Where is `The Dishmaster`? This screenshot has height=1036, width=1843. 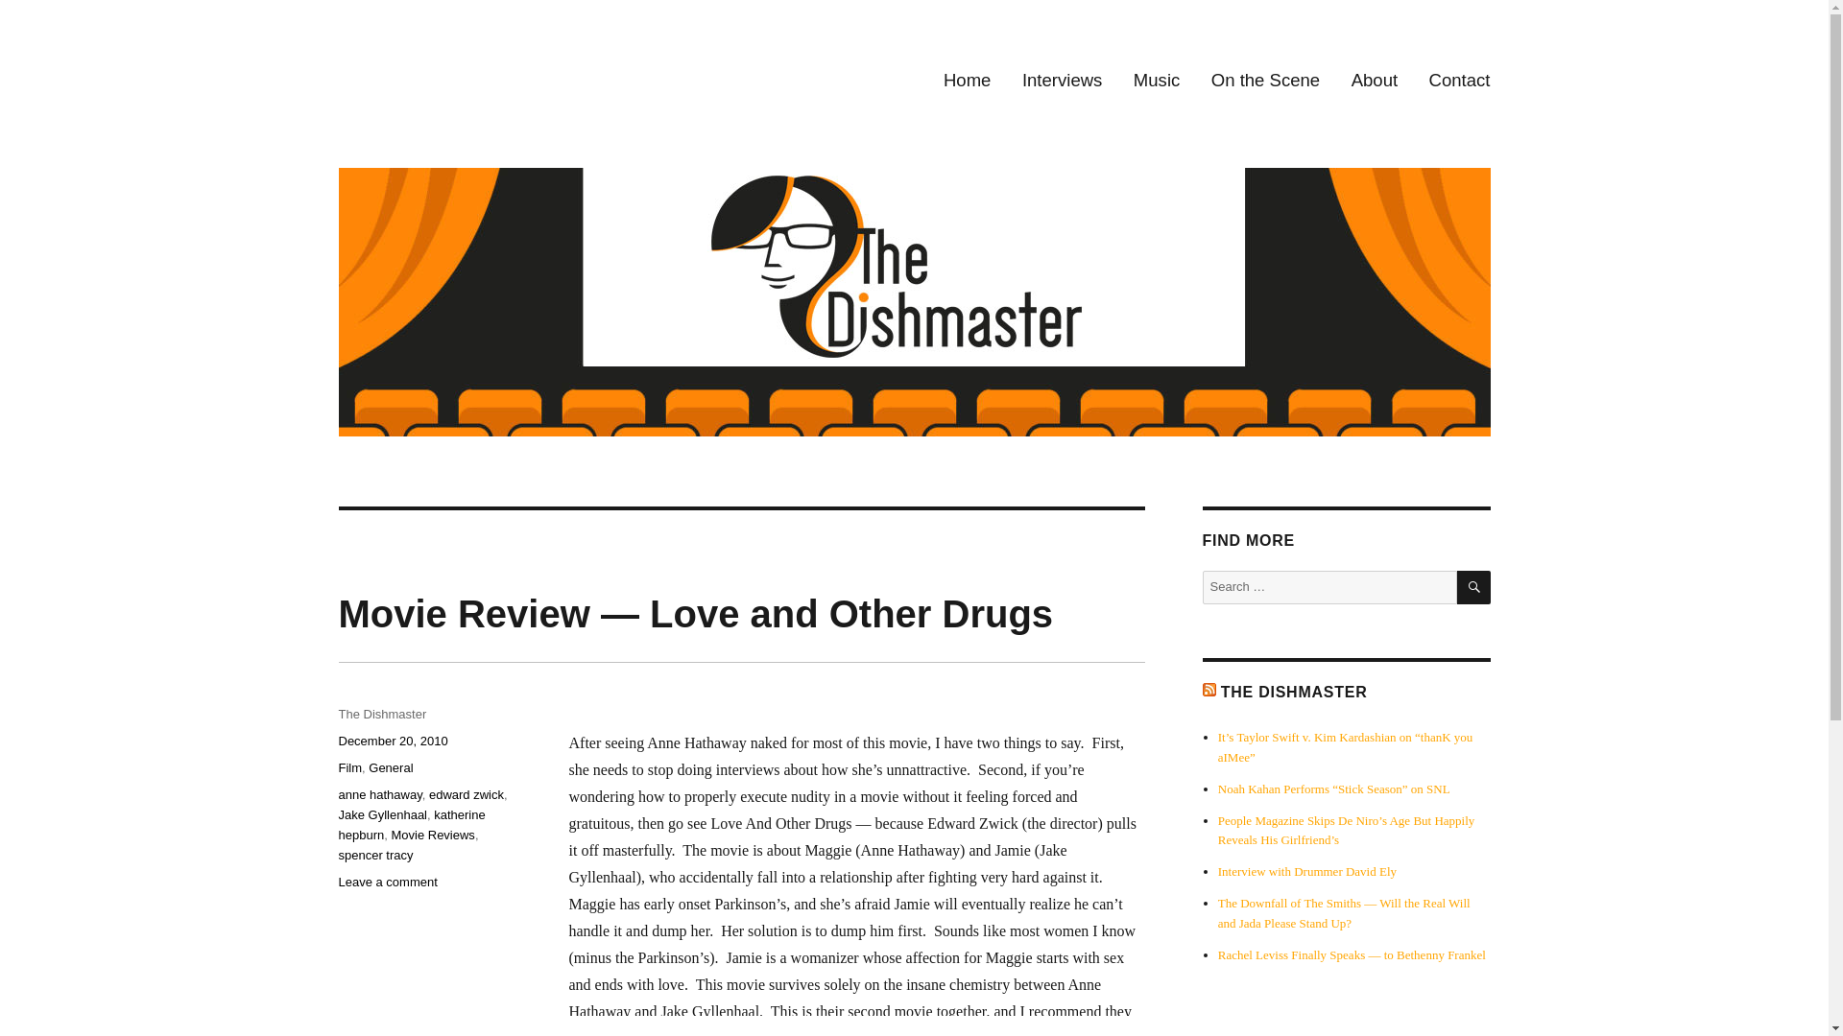 The Dishmaster is located at coordinates (438, 63).